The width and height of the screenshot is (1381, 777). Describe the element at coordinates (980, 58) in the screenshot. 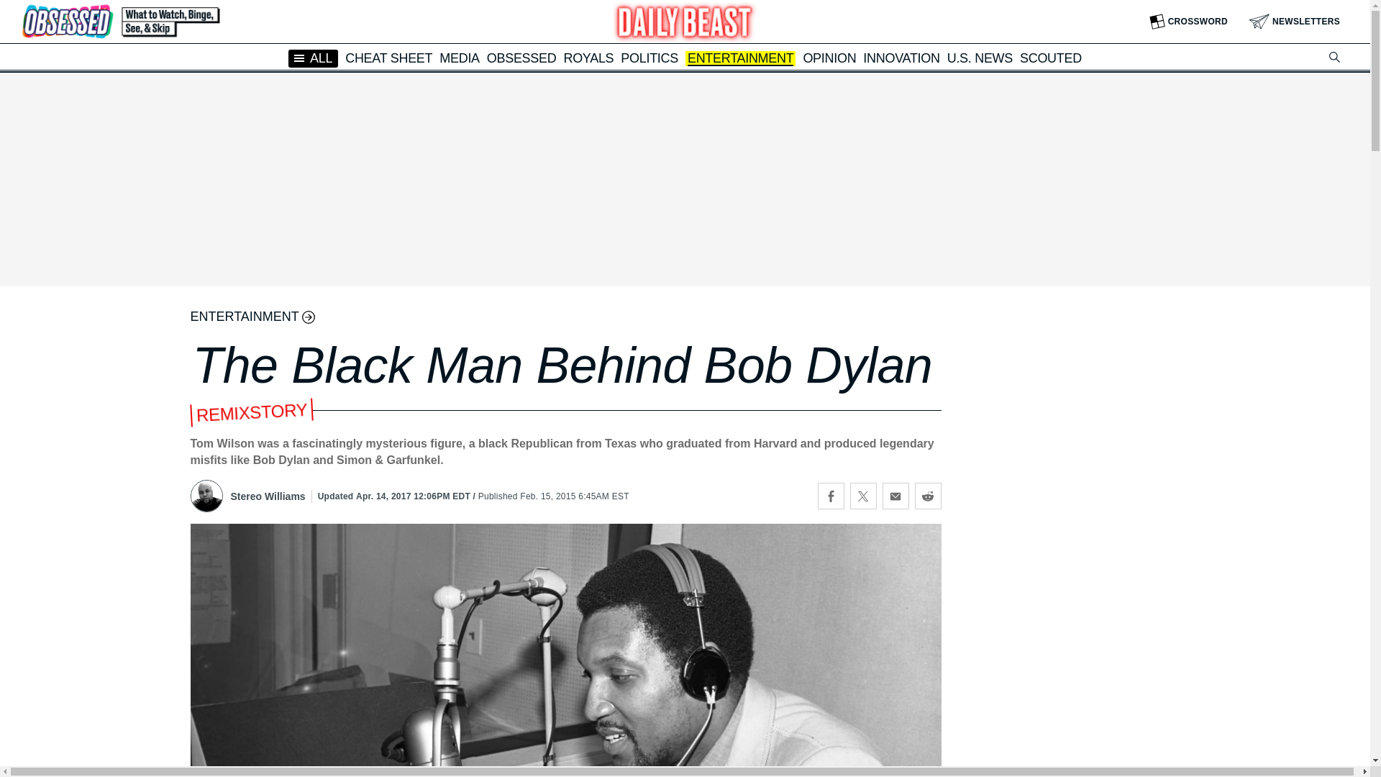

I see `U.S. NEWS` at that location.